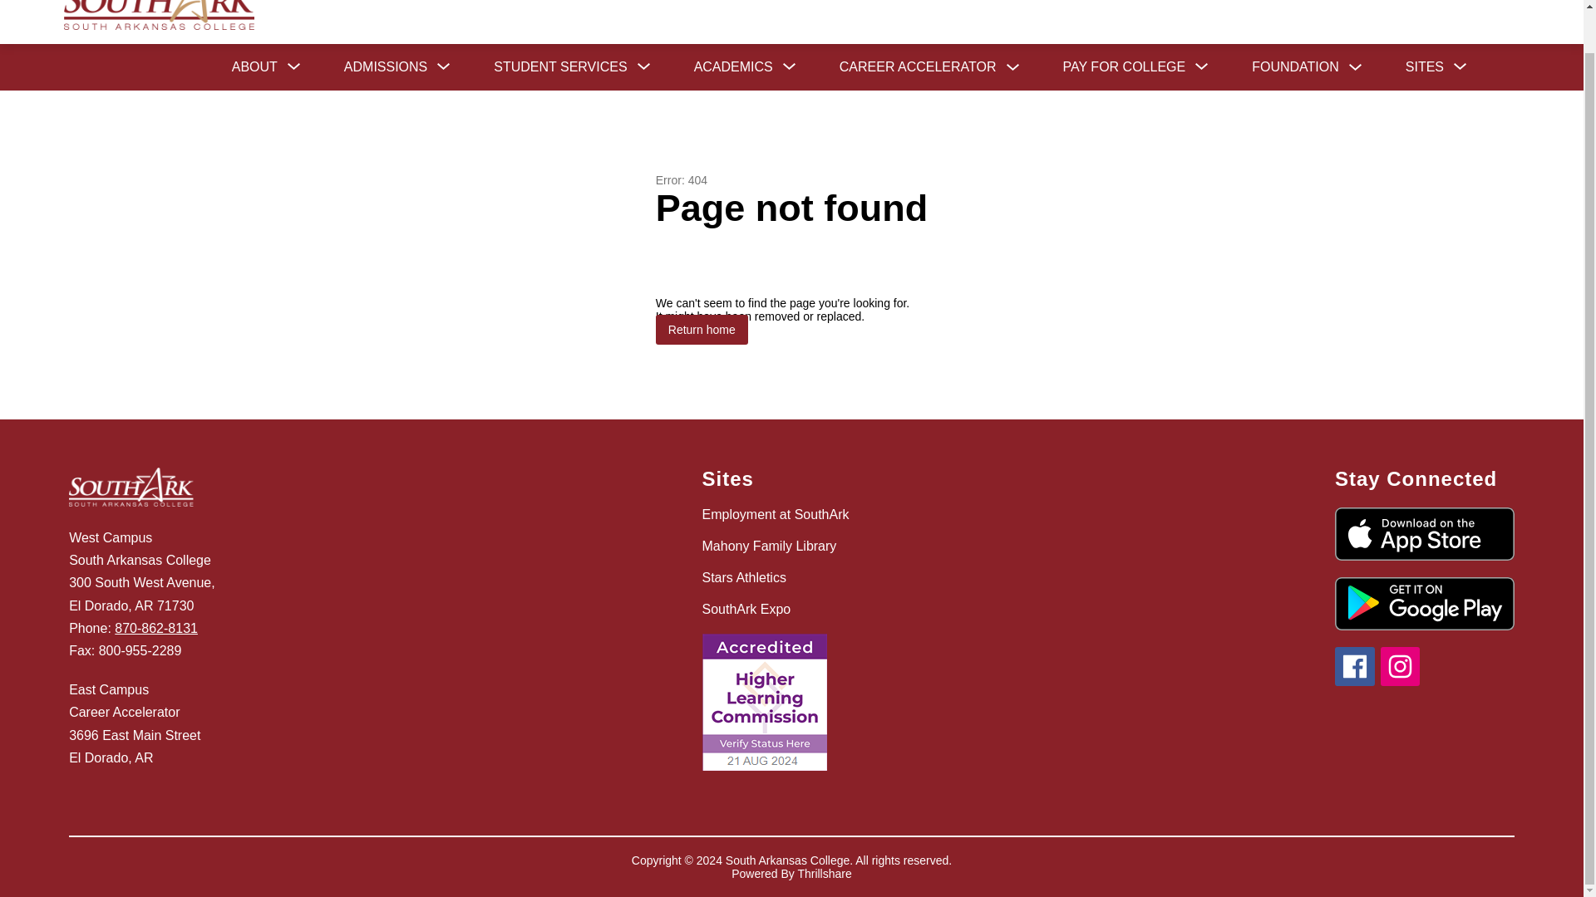 Image resolution: width=1596 pixels, height=897 pixels. Describe the element at coordinates (1549, 2) in the screenshot. I see `SEARCH` at that location.